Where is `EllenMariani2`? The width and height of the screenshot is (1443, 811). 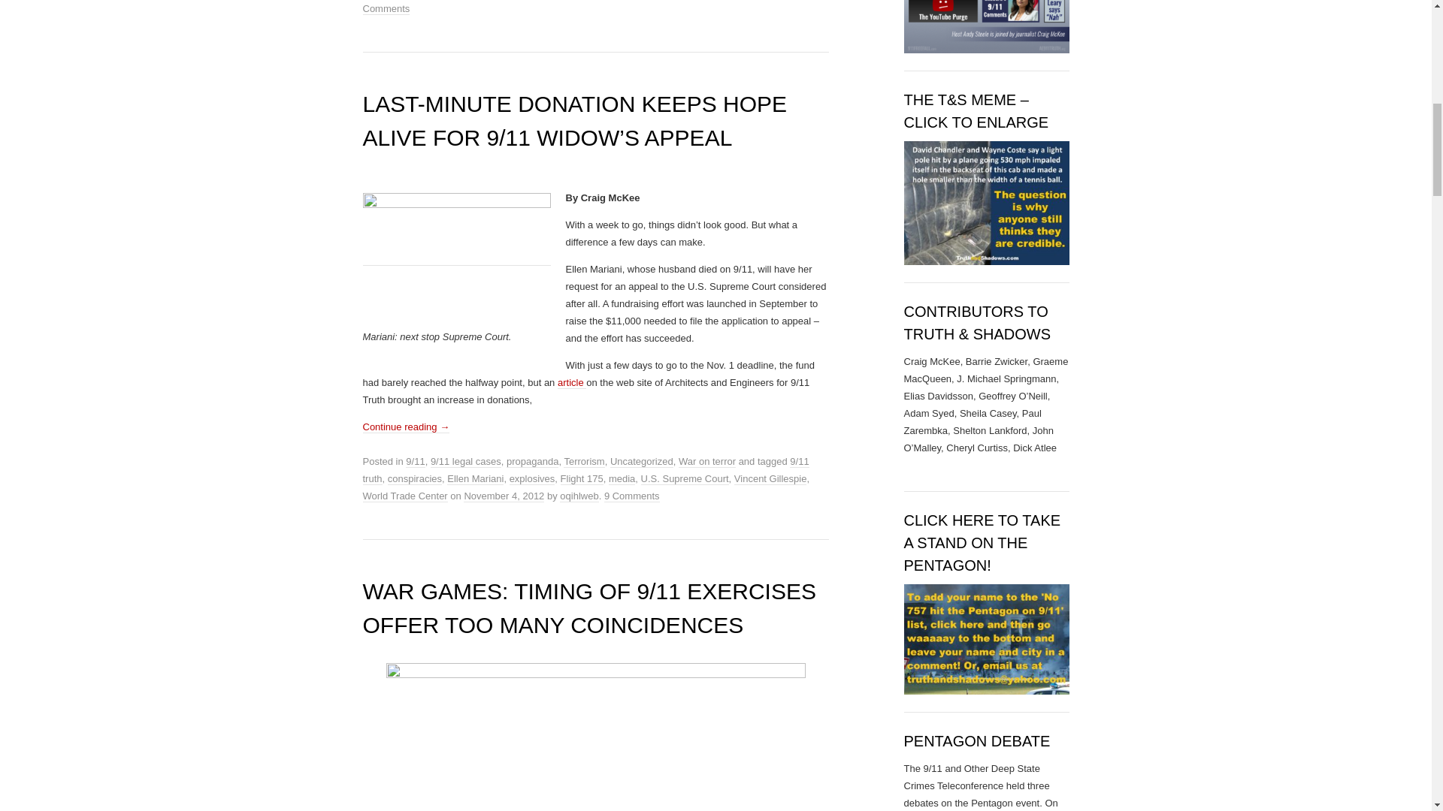
EllenMariani2 is located at coordinates (455, 261).